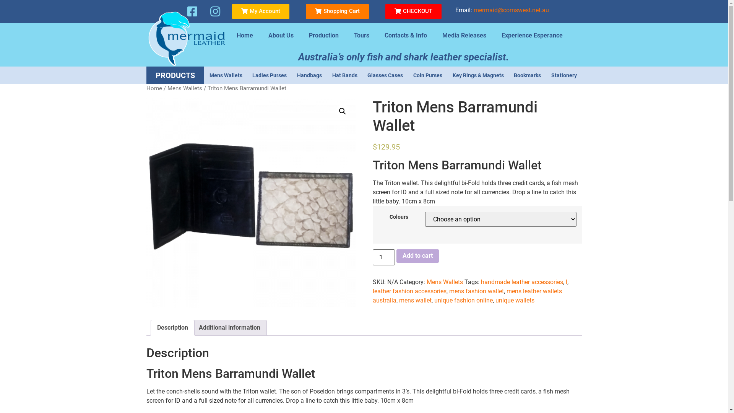  Describe the element at coordinates (245, 36) in the screenshot. I see `Home` at that location.